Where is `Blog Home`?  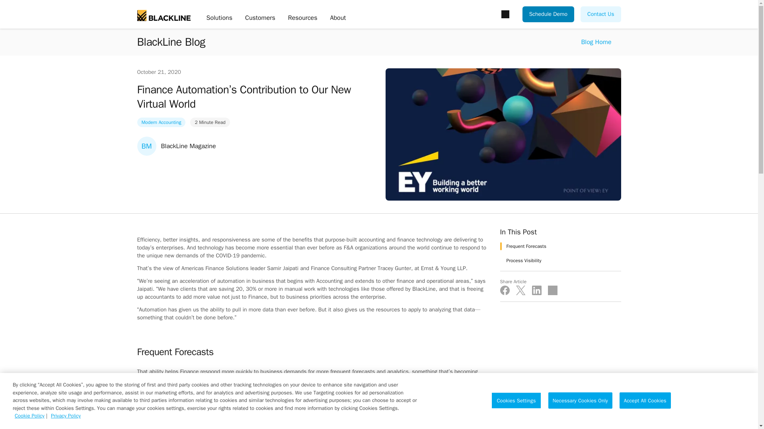
Blog Home is located at coordinates (596, 42).